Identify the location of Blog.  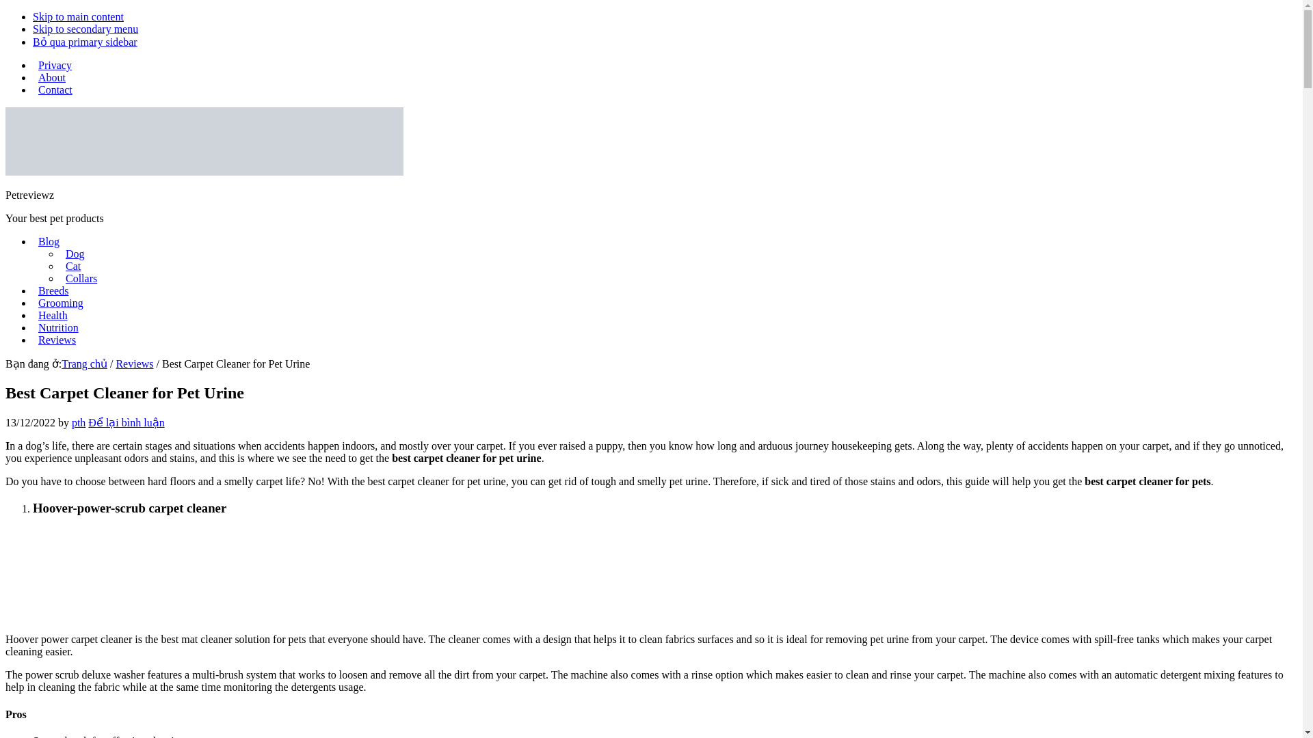
(49, 241).